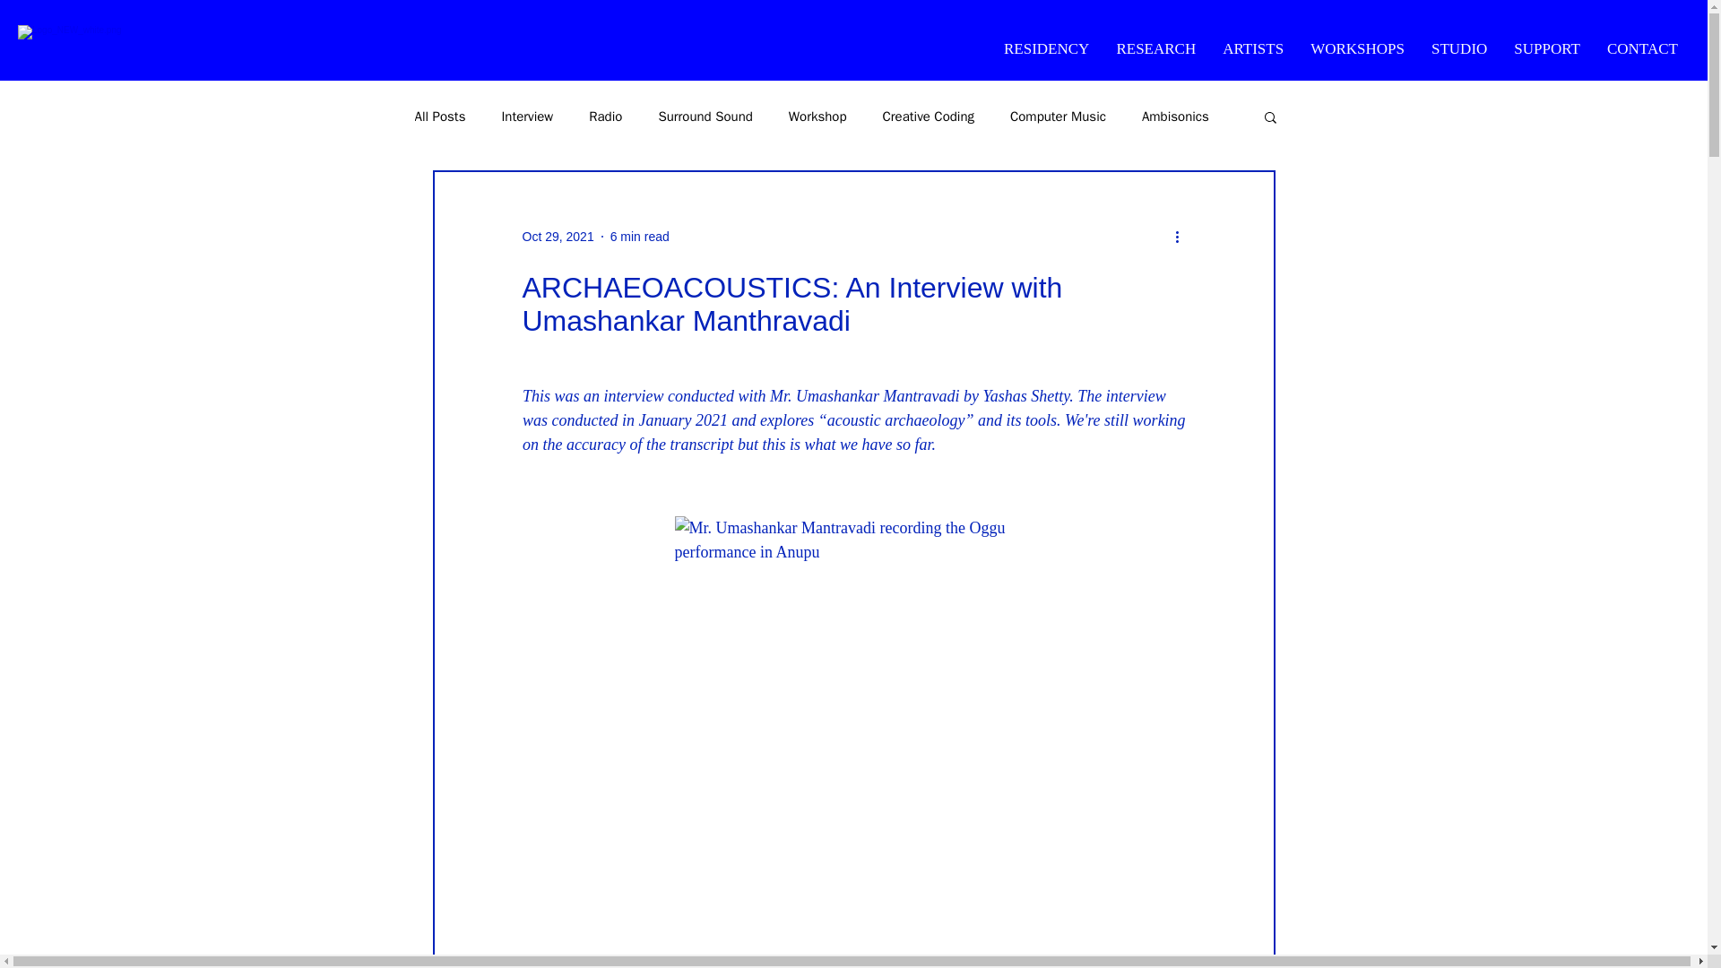 The width and height of the screenshot is (1721, 968). Describe the element at coordinates (558, 237) in the screenshot. I see `Oct 29, 2021` at that location.